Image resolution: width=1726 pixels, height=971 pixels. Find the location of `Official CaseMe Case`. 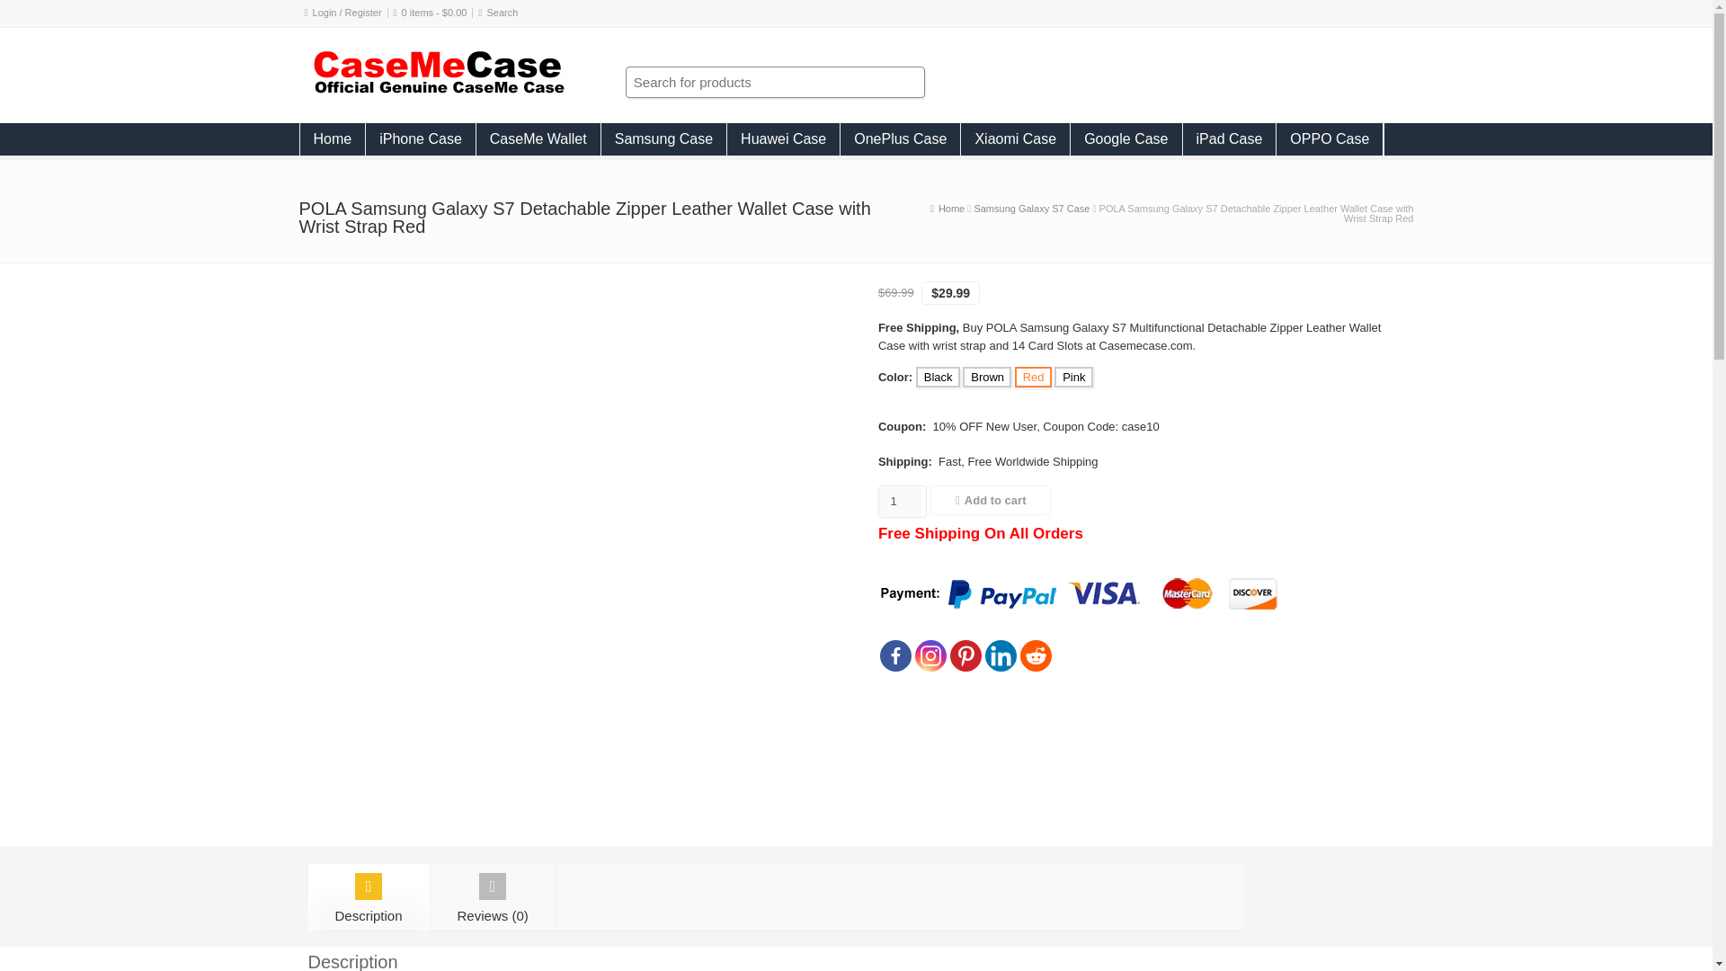

Official CaseMe Case is located at coordinates (951, 208).